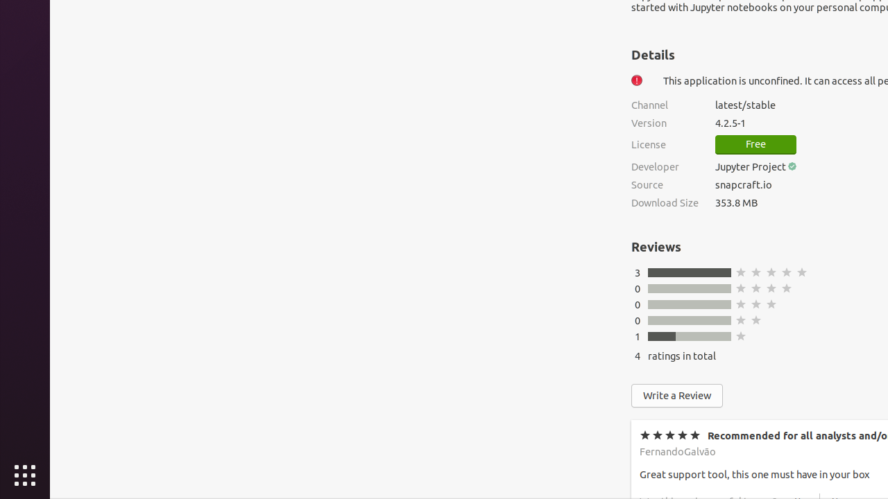  What do you see at coordinates (654, 55) in the screenshot?
I see `Details` at bounding box center [654, 55].